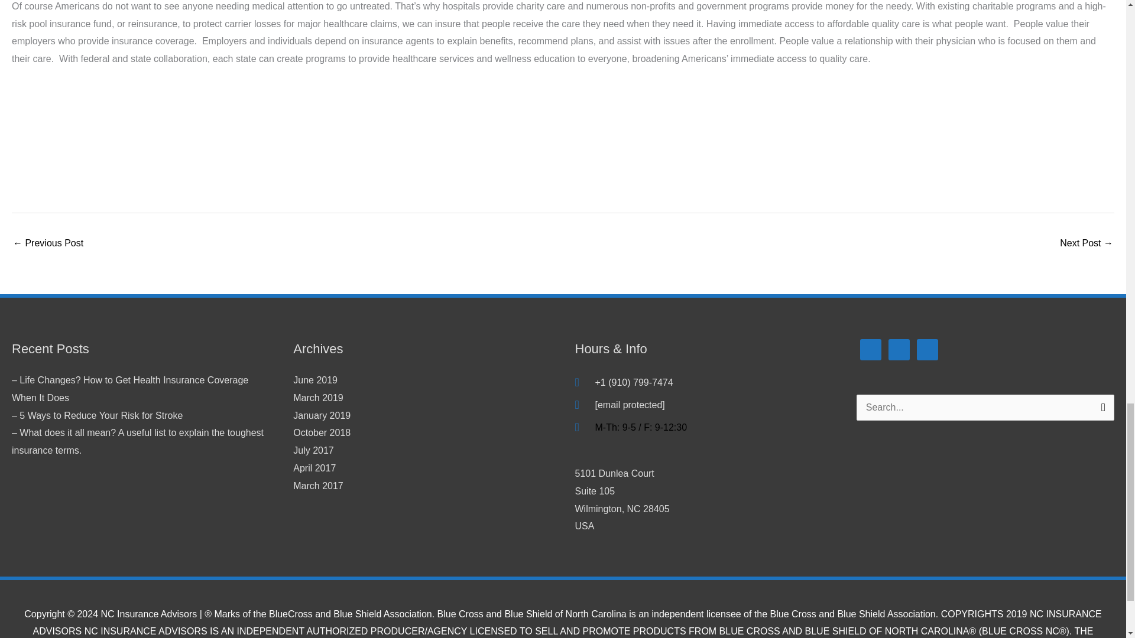 The image size is (1135, 638). Describe the element at coordinates (322, 415) in the screenshot. I see `January 2019` at that location.